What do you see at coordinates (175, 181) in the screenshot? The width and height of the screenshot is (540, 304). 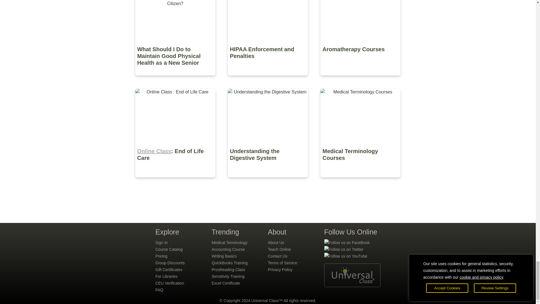 I see `Online Class: End of Life Care` at bounding box center [175, 181].